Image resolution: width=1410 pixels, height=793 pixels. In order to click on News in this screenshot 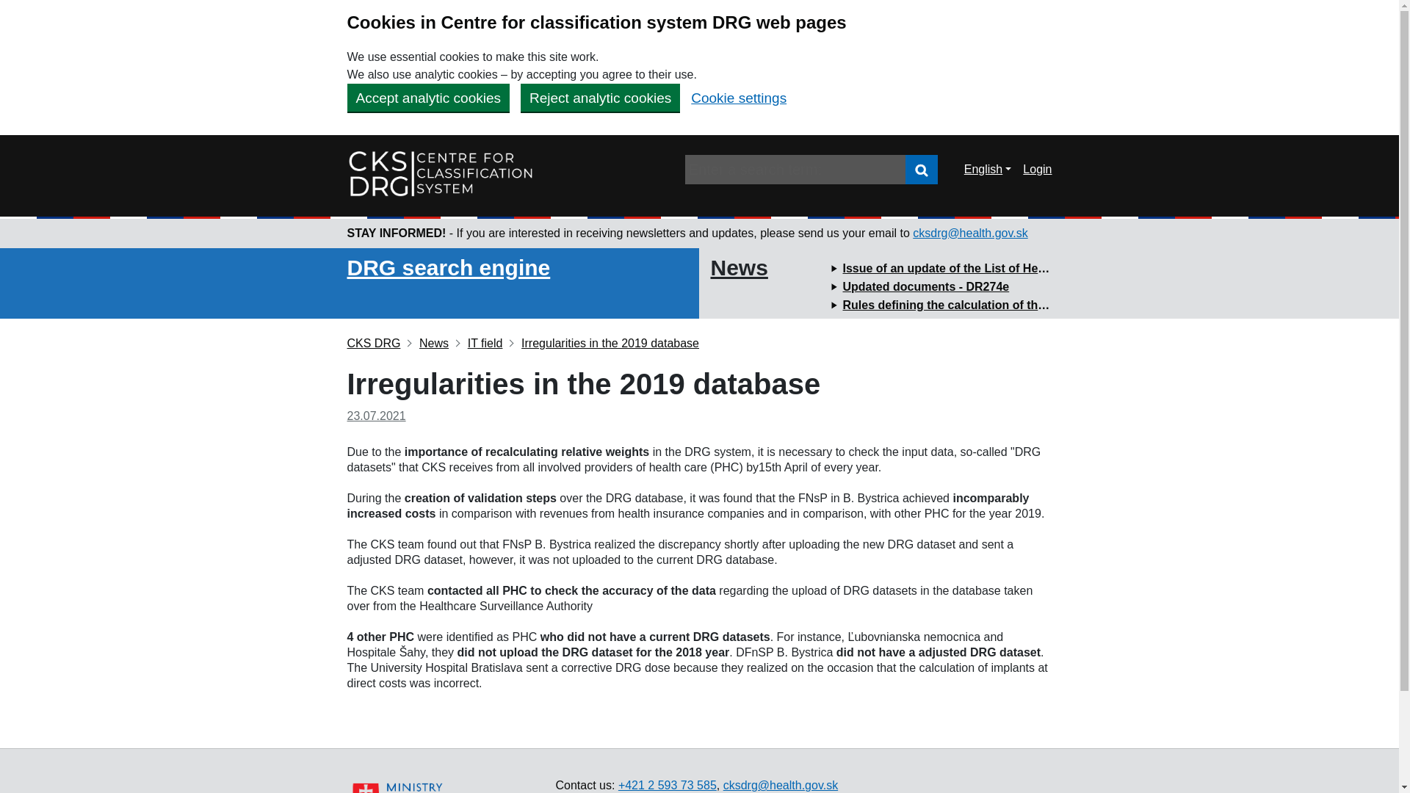, I will do `click(739, 267)`.